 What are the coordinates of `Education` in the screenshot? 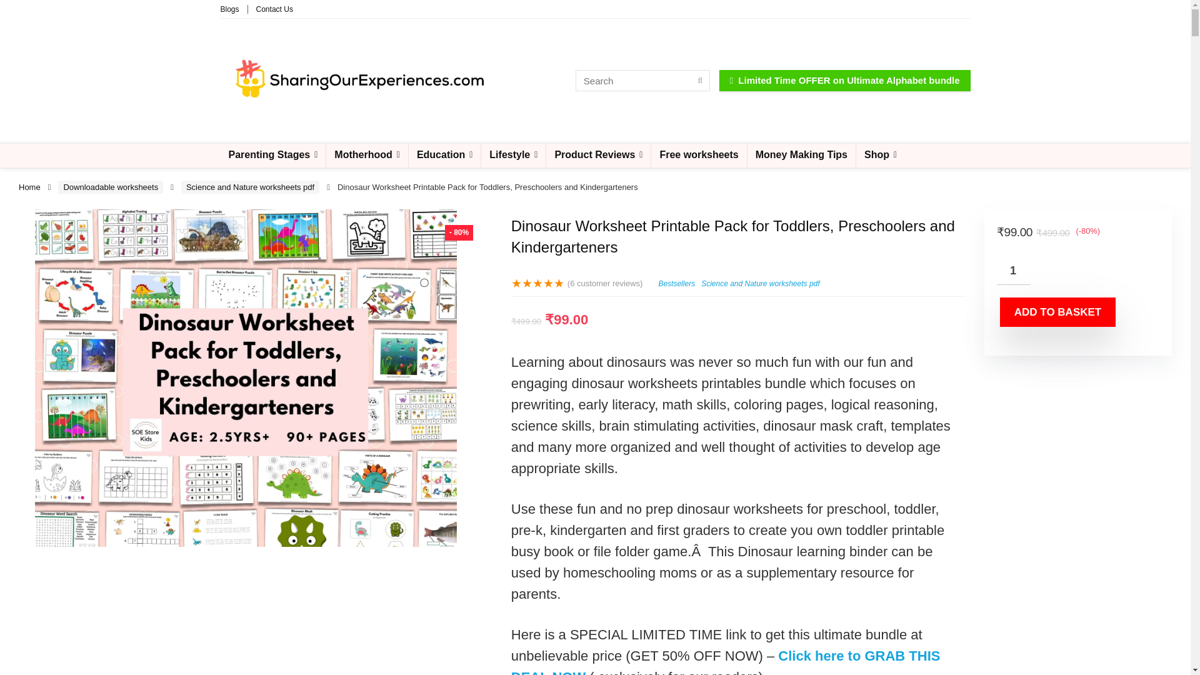 It's located at (445, 155).